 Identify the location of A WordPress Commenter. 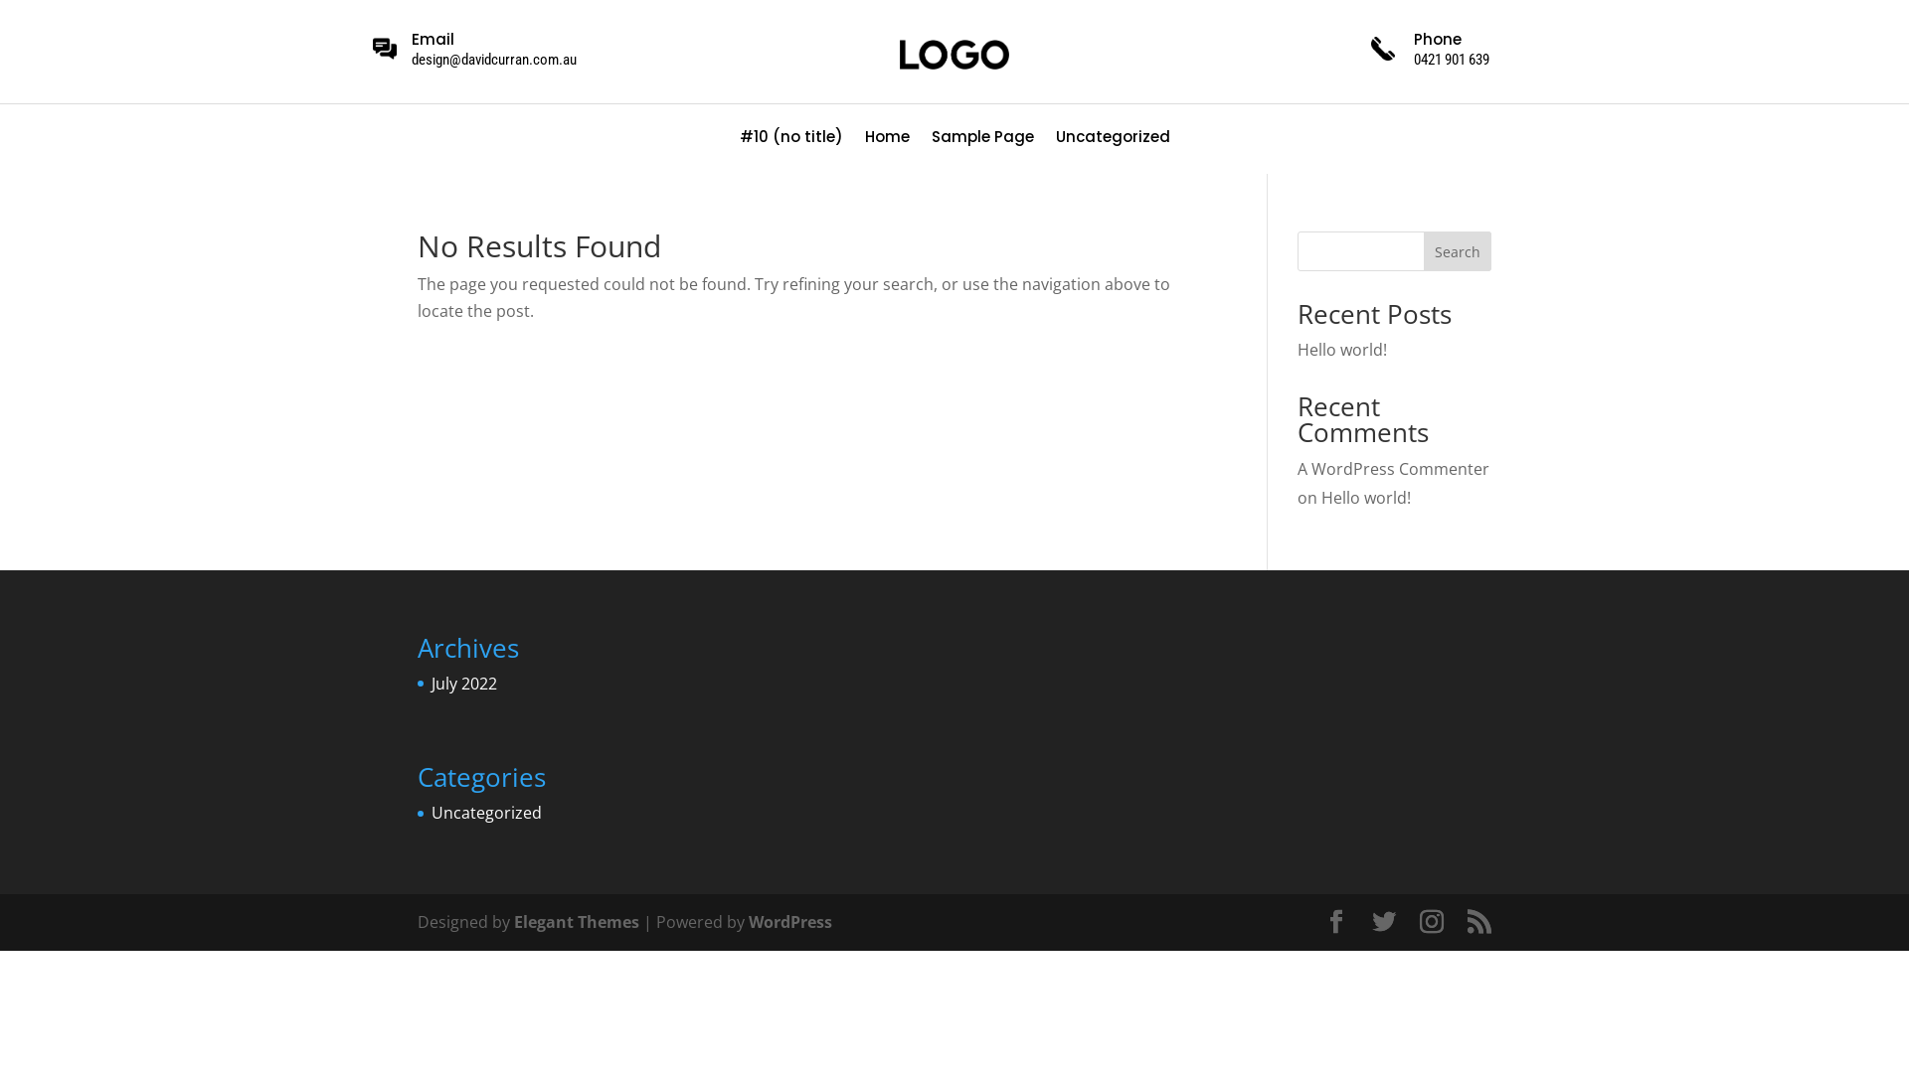
(1394, 469).